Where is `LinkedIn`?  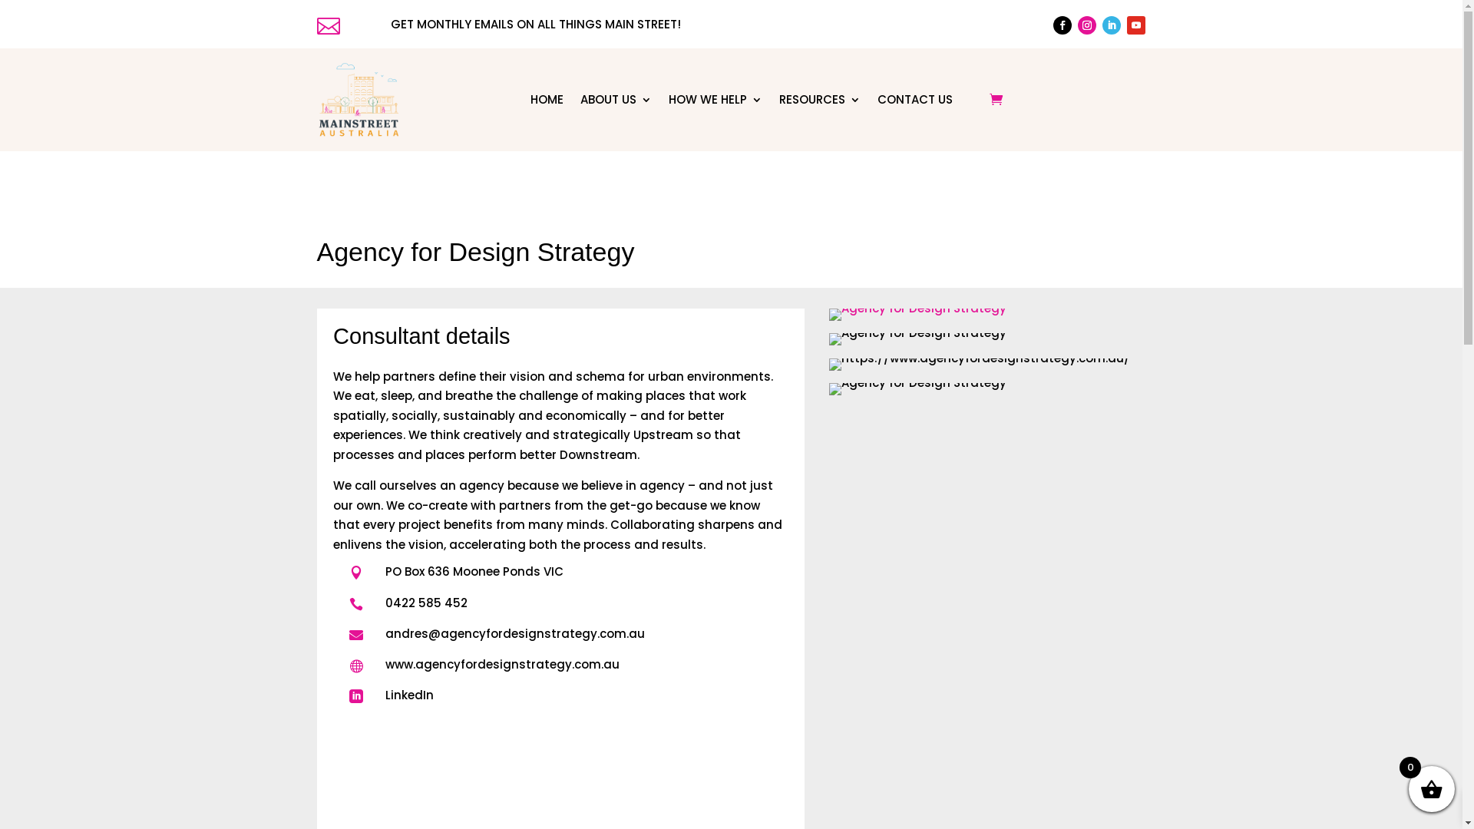 LinkedIn is located at coordinates (410, 695).